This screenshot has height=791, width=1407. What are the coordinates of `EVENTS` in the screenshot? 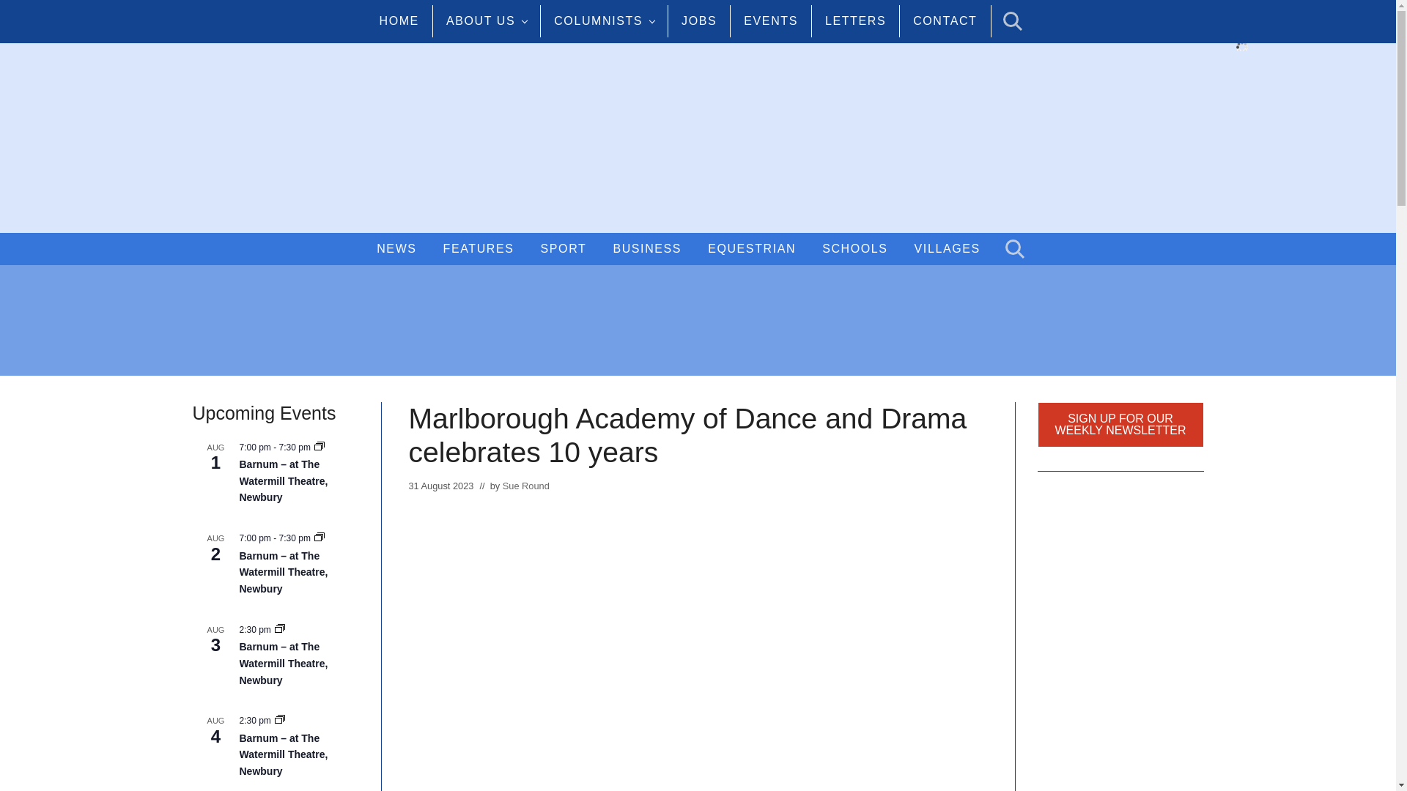 It's located at (771, 21).